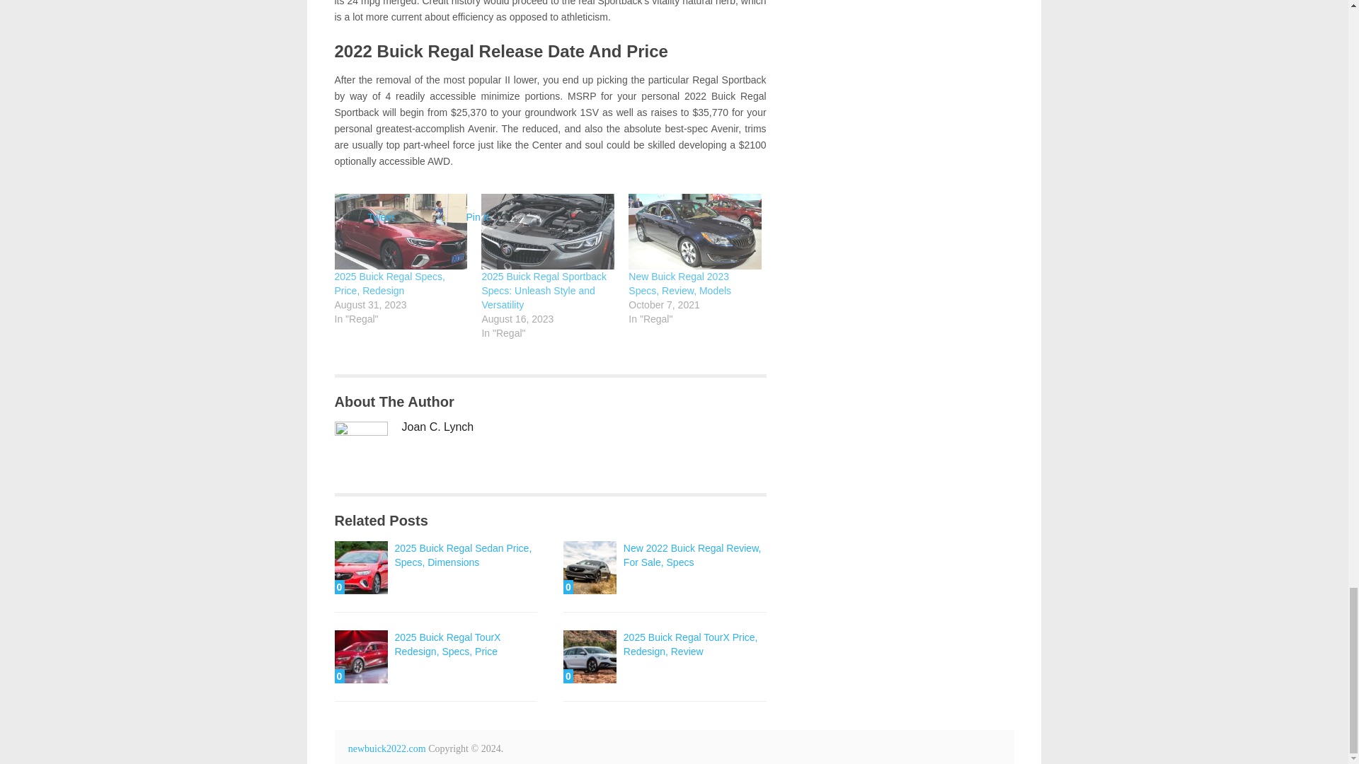 The image size is (1359, 764). What do you see at coordinates (389, 284) in the screenshot?
I see `2025 Buick Regal Specs, Price, Redesign` at bounding box center [389, 284].